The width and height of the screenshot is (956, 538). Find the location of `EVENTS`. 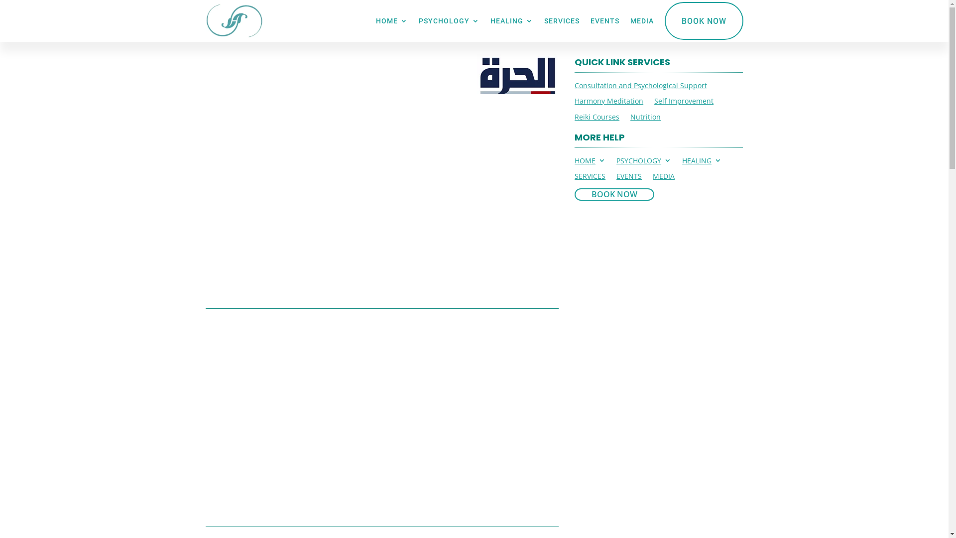

EVENTS is located at coordinates (605, 21).